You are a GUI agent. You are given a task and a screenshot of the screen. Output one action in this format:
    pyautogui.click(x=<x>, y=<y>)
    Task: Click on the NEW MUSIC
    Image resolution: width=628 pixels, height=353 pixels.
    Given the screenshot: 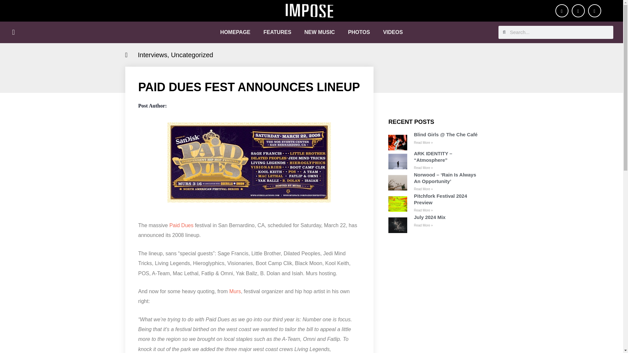 What is the action you would take?
    pyautogui.click(x=320, y=32)
    